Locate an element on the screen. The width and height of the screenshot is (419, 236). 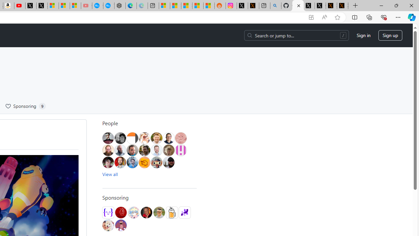
@kyanny is located at coordinates (144, 162).